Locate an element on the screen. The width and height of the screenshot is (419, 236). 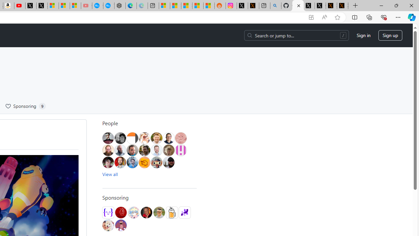
@kyanny is located at coordinates (144, 162).